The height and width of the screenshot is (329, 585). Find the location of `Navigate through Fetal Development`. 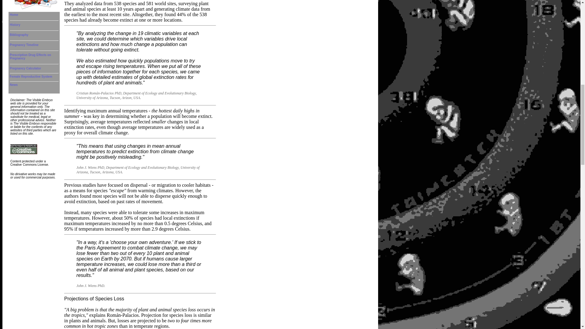

Navigate through Fetal Development is located at coordinates (14, 15).